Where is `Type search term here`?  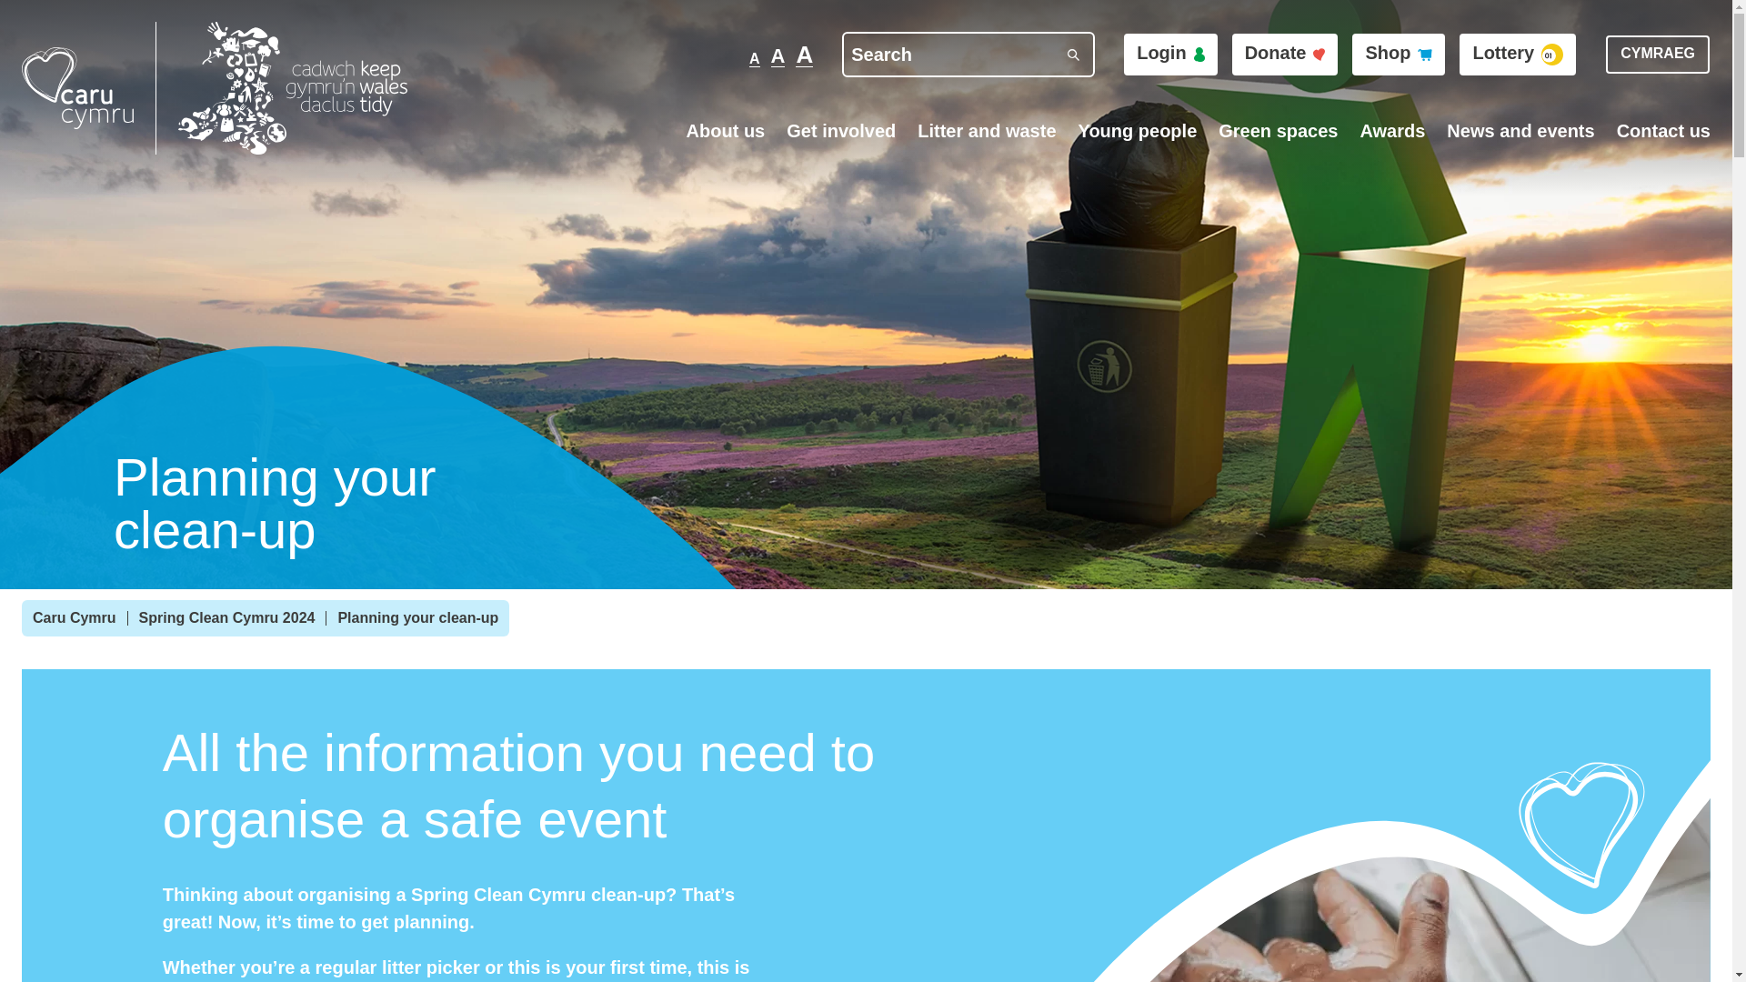 Type search term here is located at coordinates (968, 55).